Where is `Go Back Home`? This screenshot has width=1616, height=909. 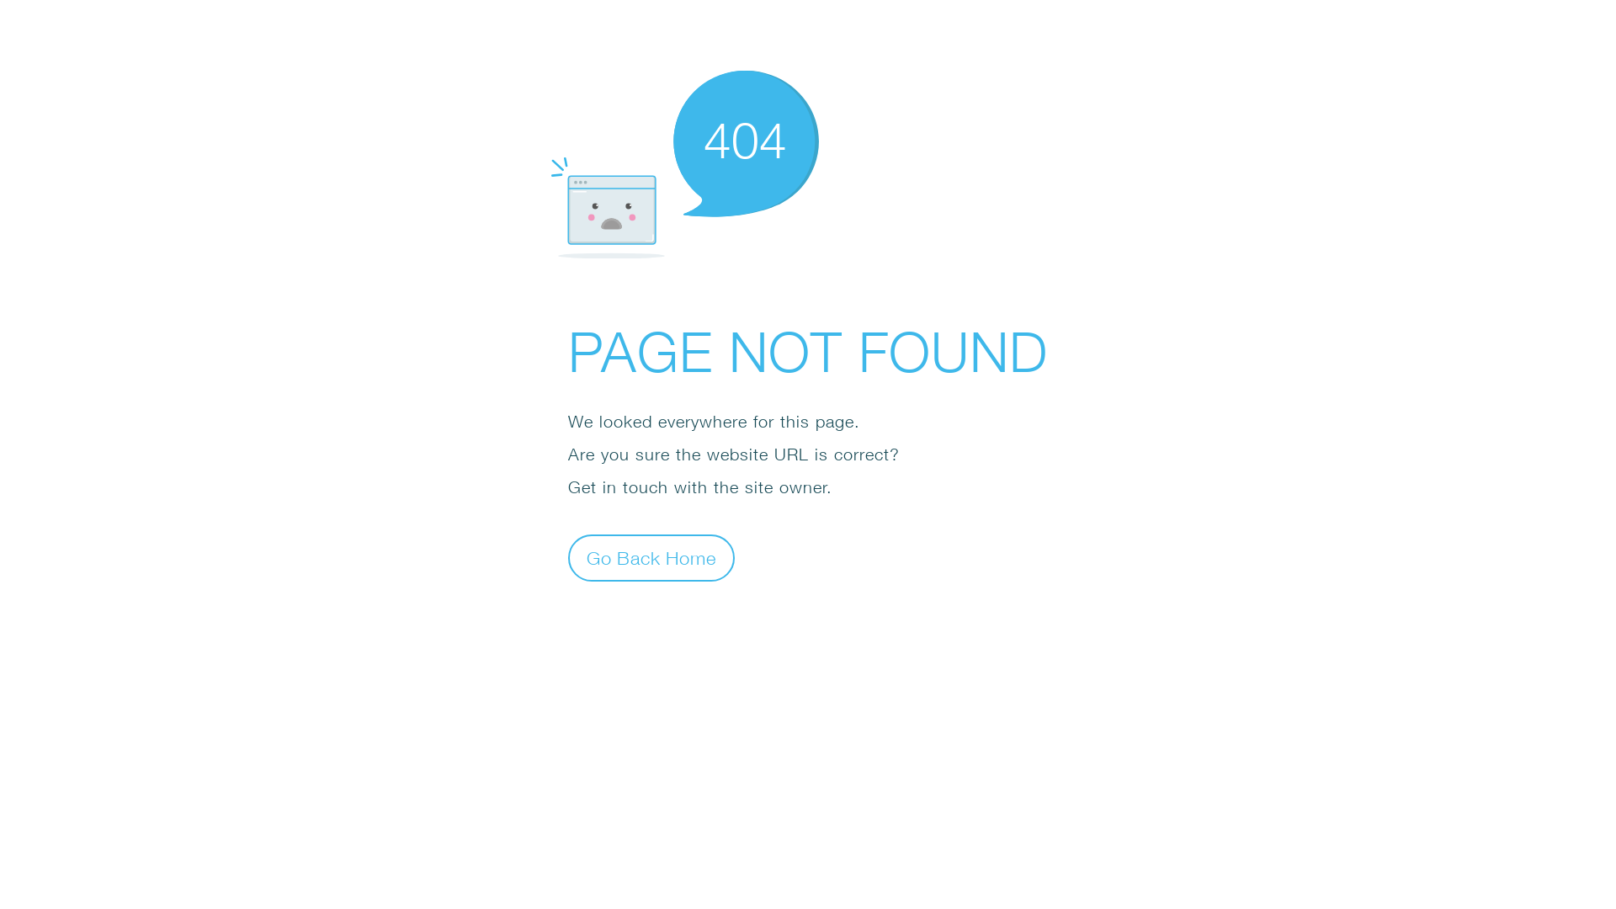 Go Back Home is located at coordinates (651, 557).